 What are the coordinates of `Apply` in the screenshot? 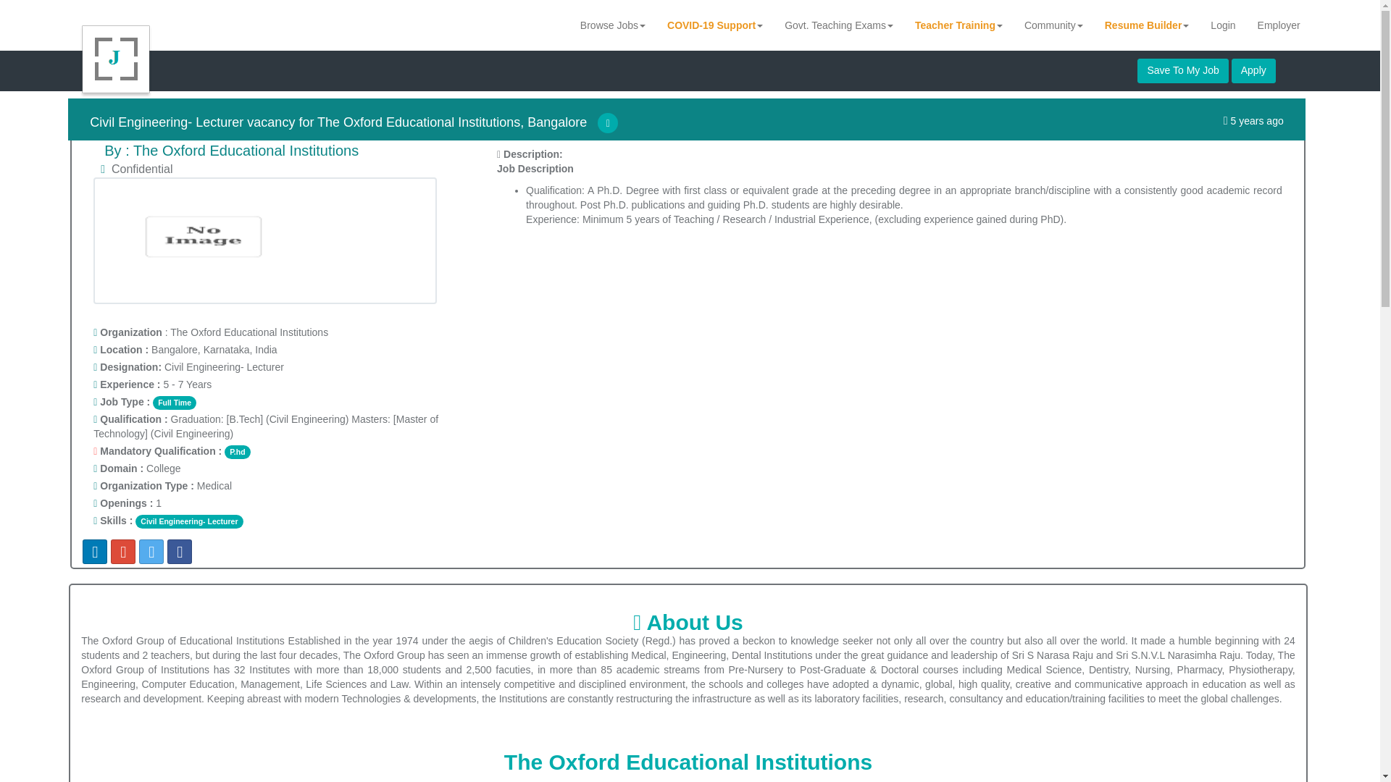 It's located at (1253, 71).